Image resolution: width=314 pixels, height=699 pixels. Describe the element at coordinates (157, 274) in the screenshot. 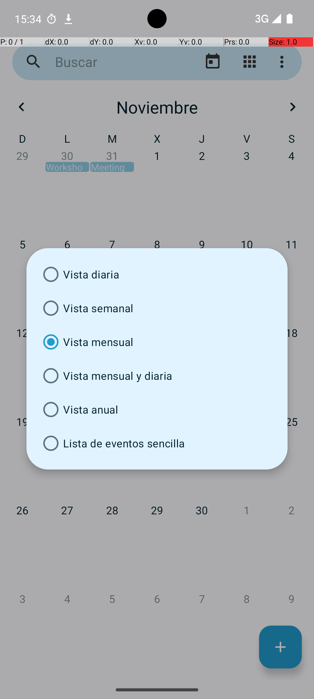

I see `Vista diaria` at that location.